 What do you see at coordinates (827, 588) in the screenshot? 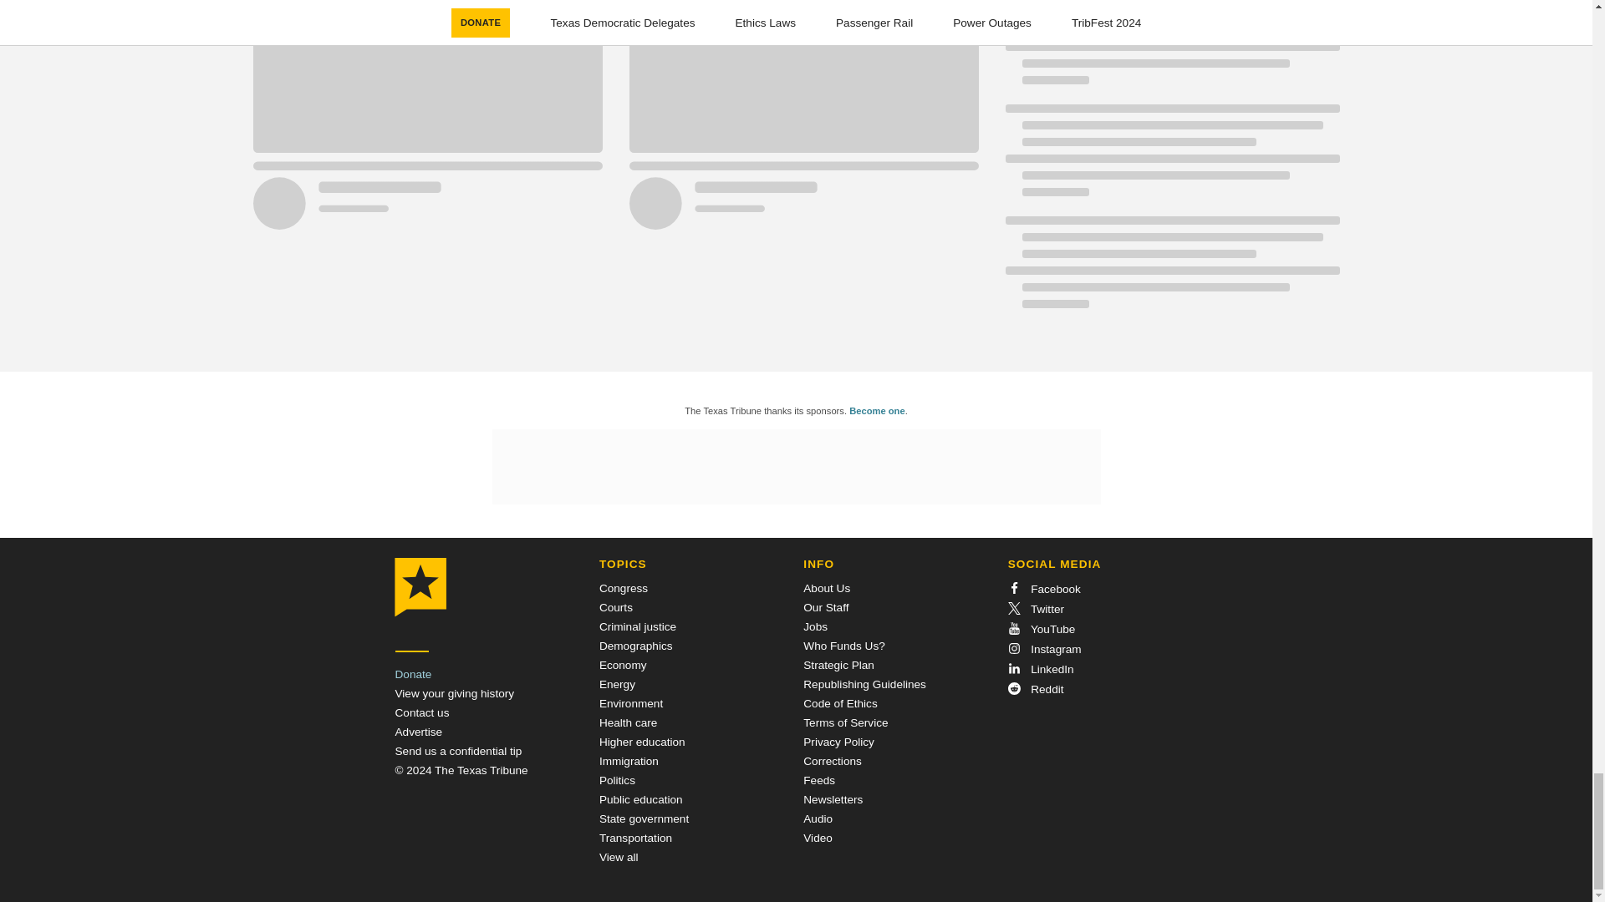
I see `About Us` at bounding box center [827, 588].